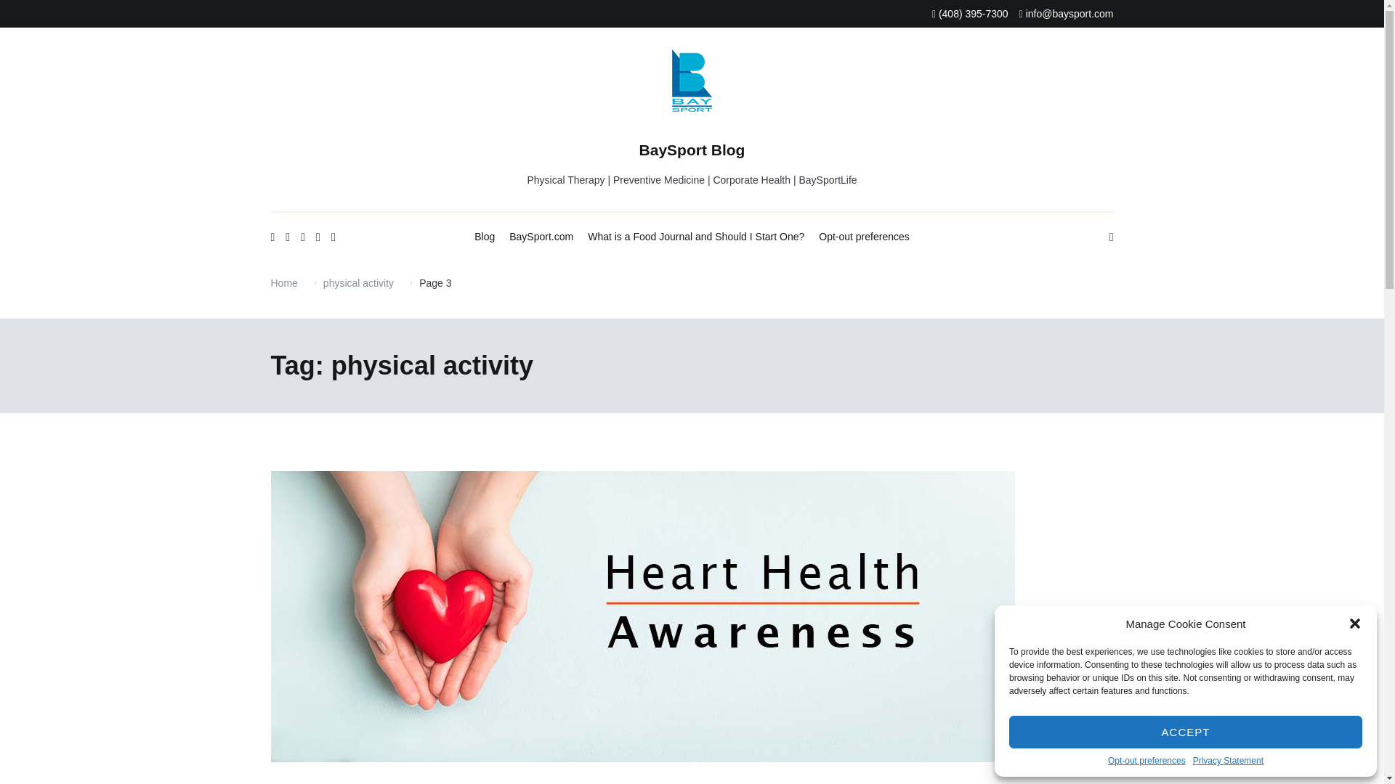 The height and width of the screenshot is (784, 1395). What do you see at coordinates (864, 237) in the screenshot?
I see `Opt-out preferences` at bounding box center [864, 237].